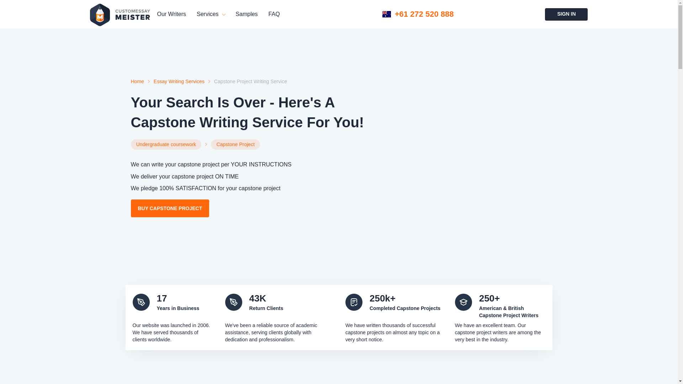 This screenshot has height=384, width=683. What do you see at coordinates (179, 82) in the screenshot?
I see `Essay Writing Services` at bounding box center [179, 82].